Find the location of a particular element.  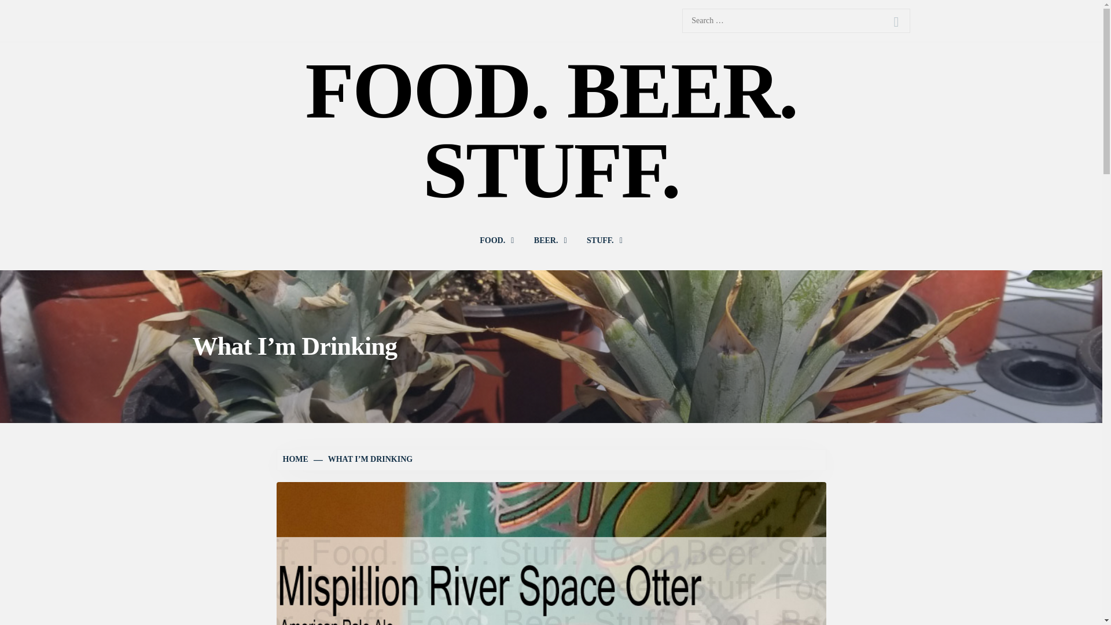

BEER. is located at coordinates (550, 241).